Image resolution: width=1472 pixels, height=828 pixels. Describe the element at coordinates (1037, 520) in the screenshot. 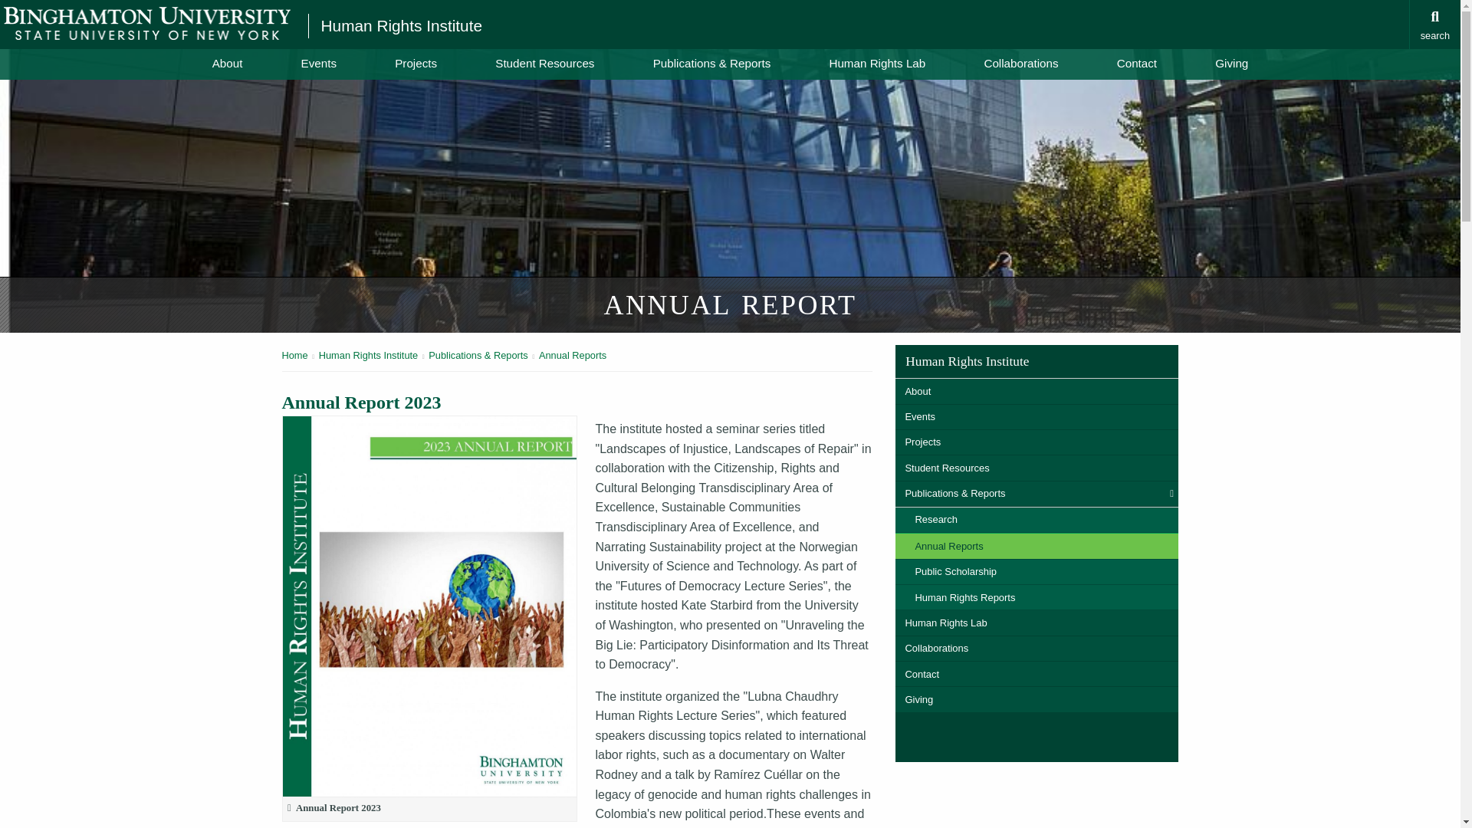

I see `Research` at that location.